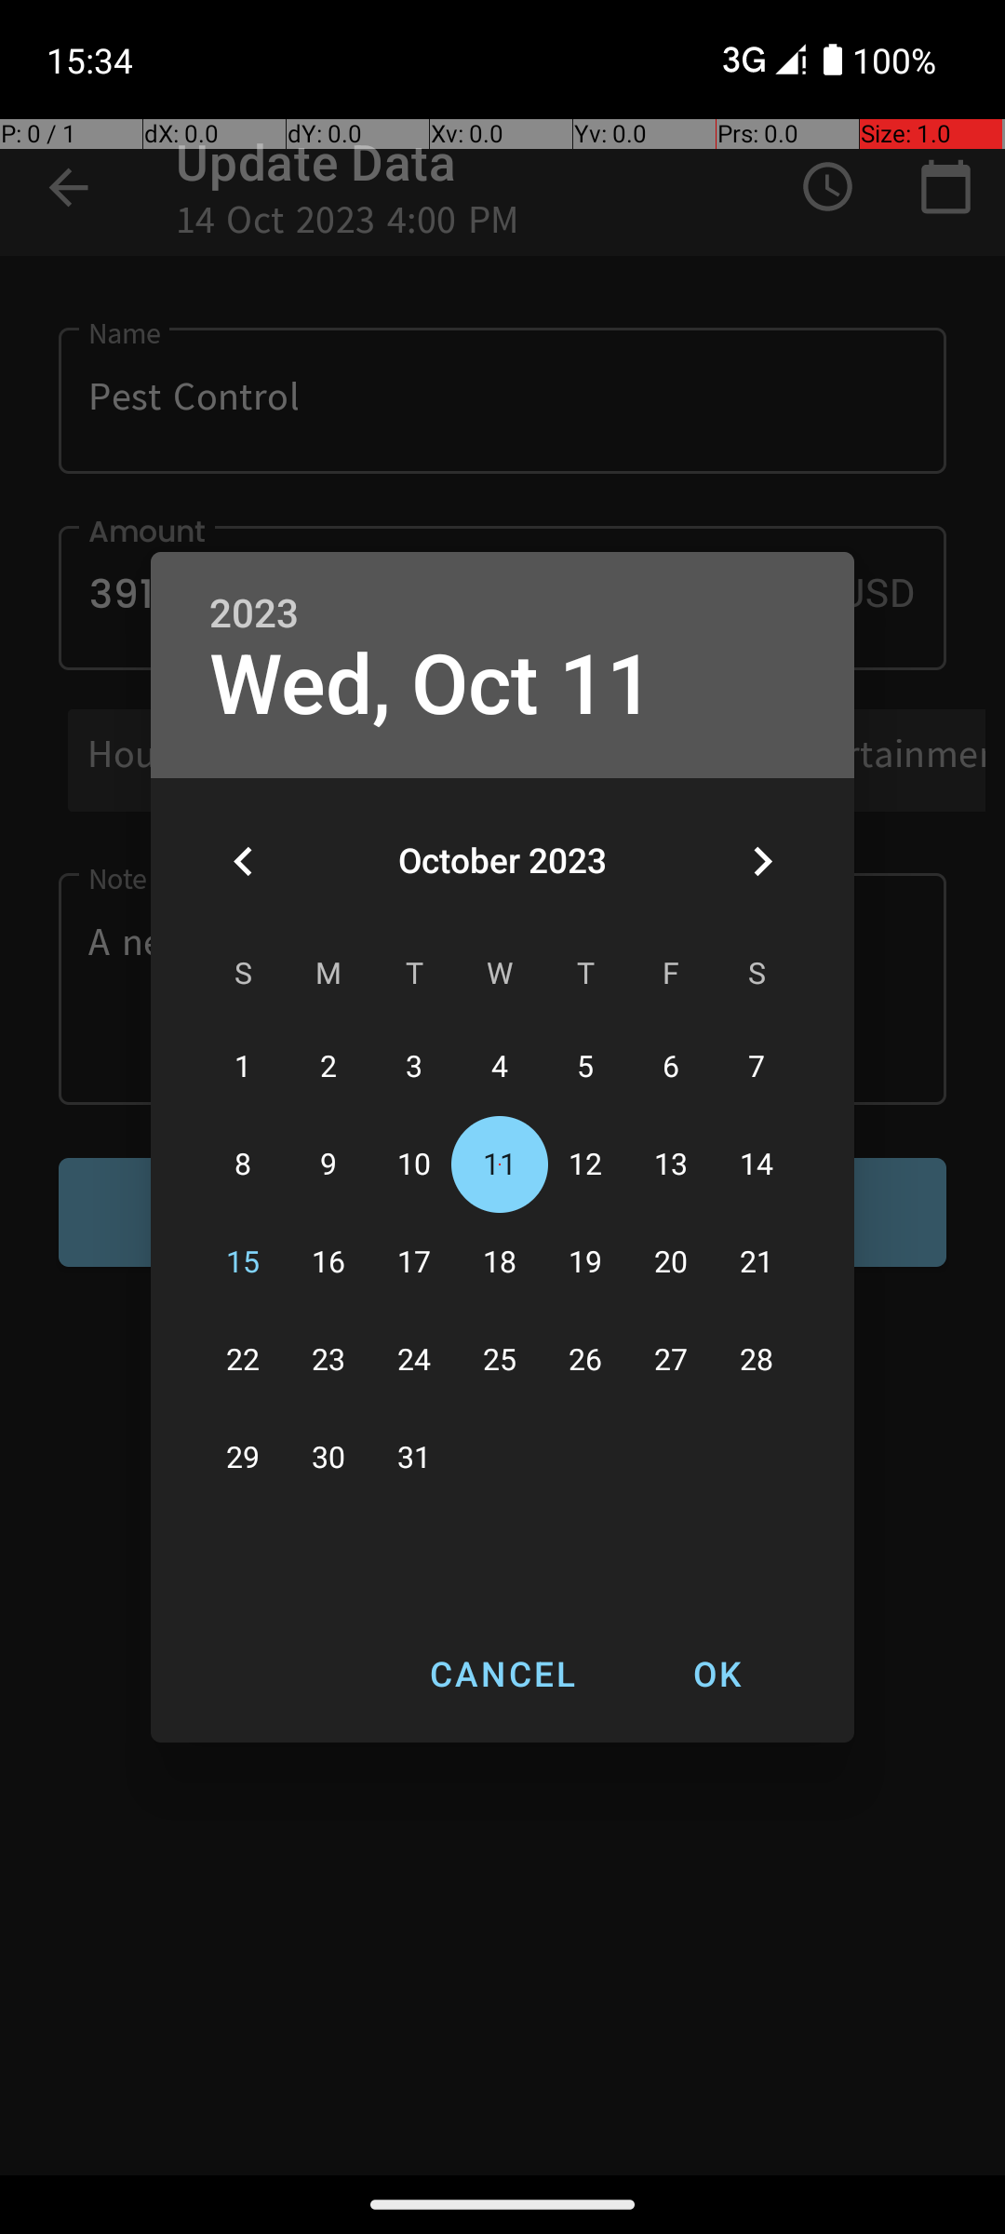  What do you see at coordinates (432, 685) in the screenshot?
I see `Wed, Oct 11` at bounding box center [432, 685].